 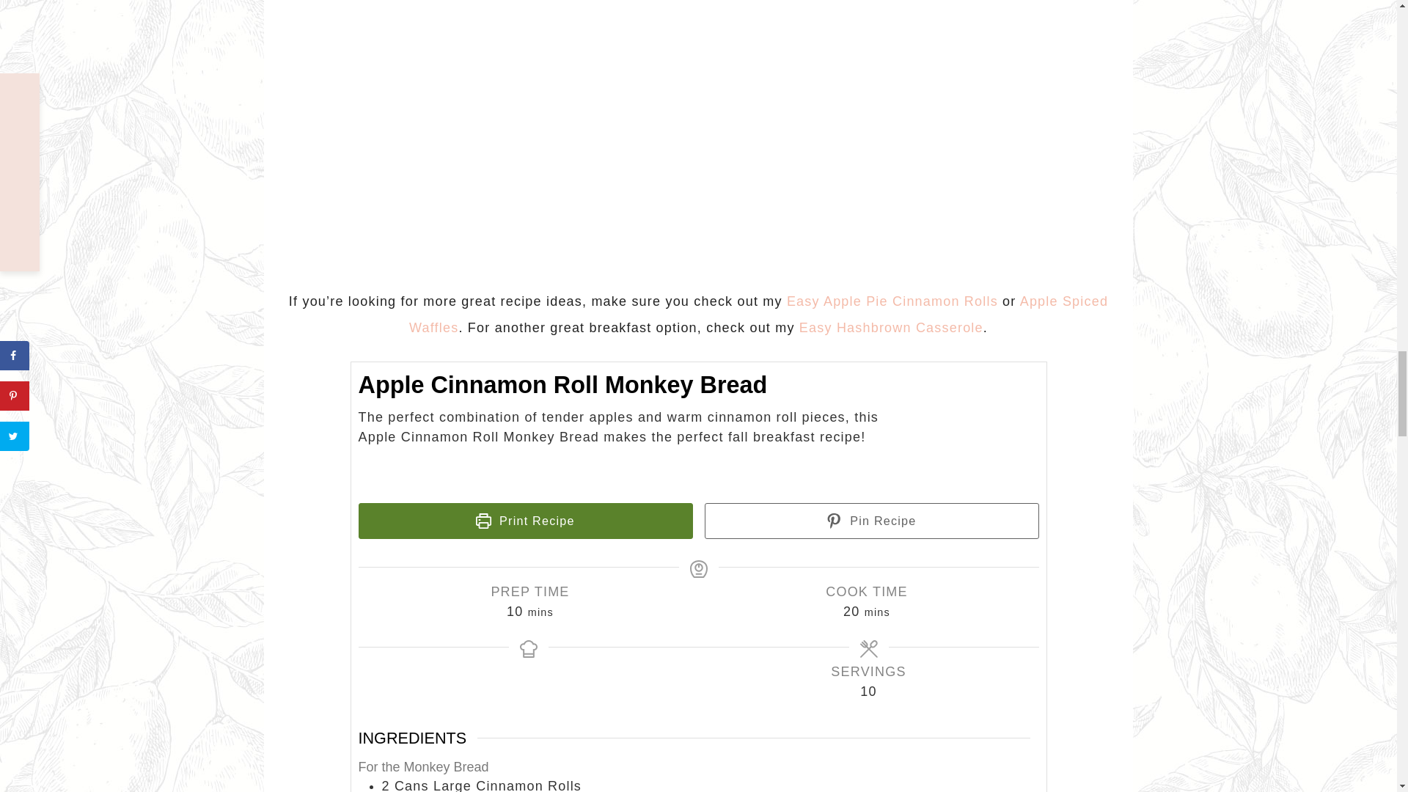 What do you see at coordinates (871, 521) in the screenshot?
I see `Pin Recipe` at bounding box center [871, 521].